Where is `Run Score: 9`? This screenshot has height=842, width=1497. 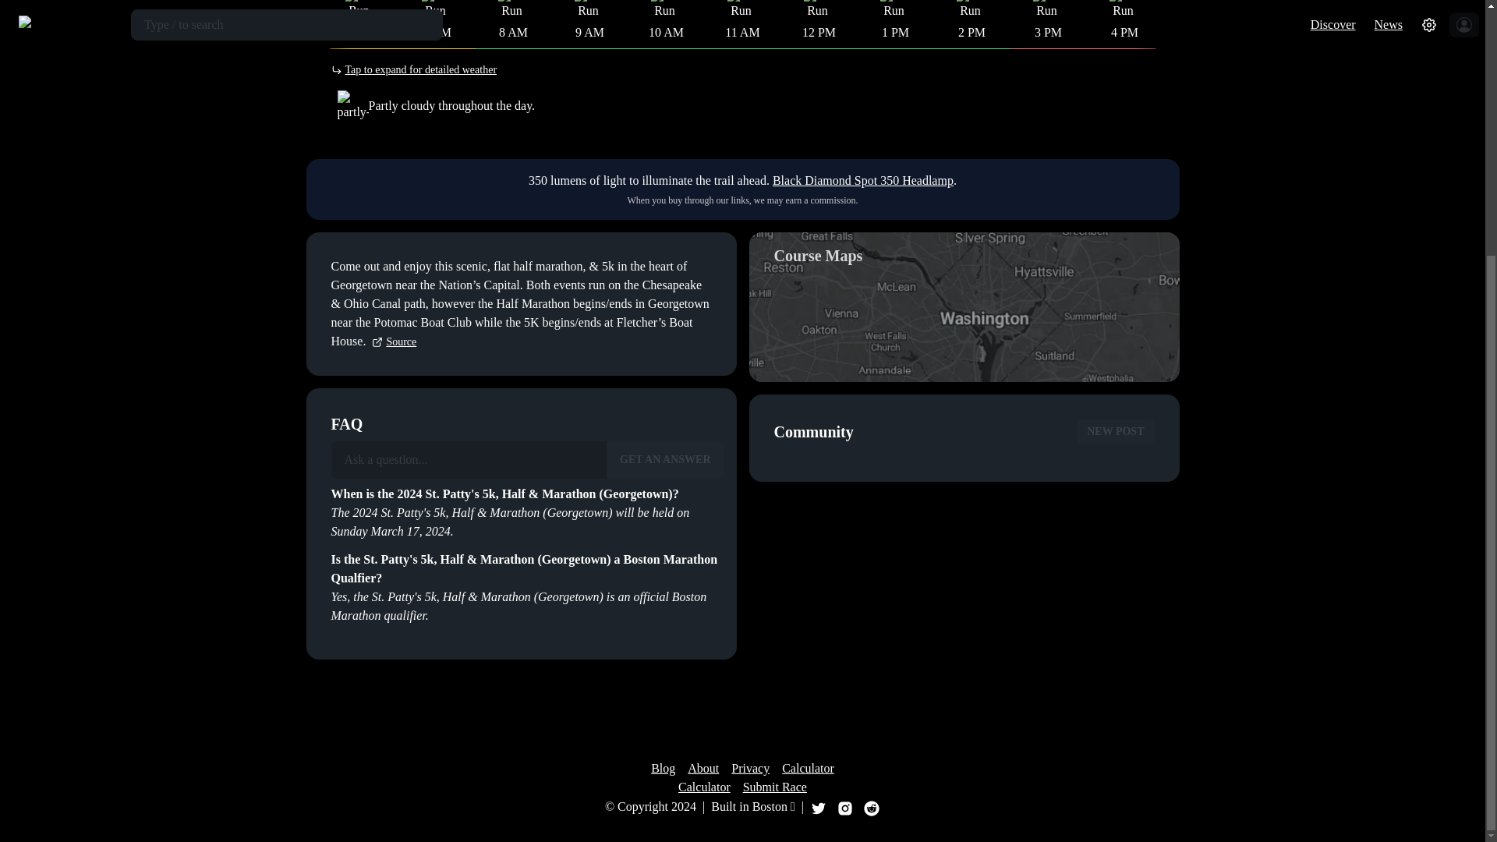
Run Score: 9 is located at coordinates (587, 8).